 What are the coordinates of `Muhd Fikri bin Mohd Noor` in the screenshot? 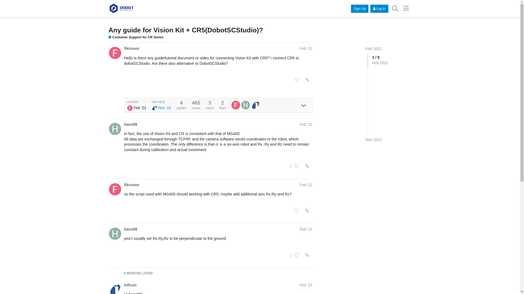 It's located at (130, 108).